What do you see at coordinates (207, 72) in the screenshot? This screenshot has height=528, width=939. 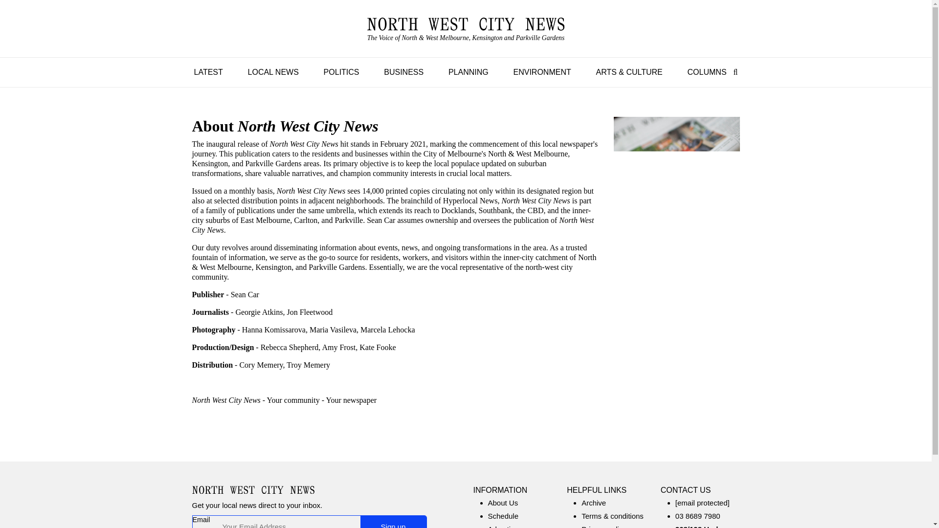 I see `LATEST` at bounding box center [207, 72].